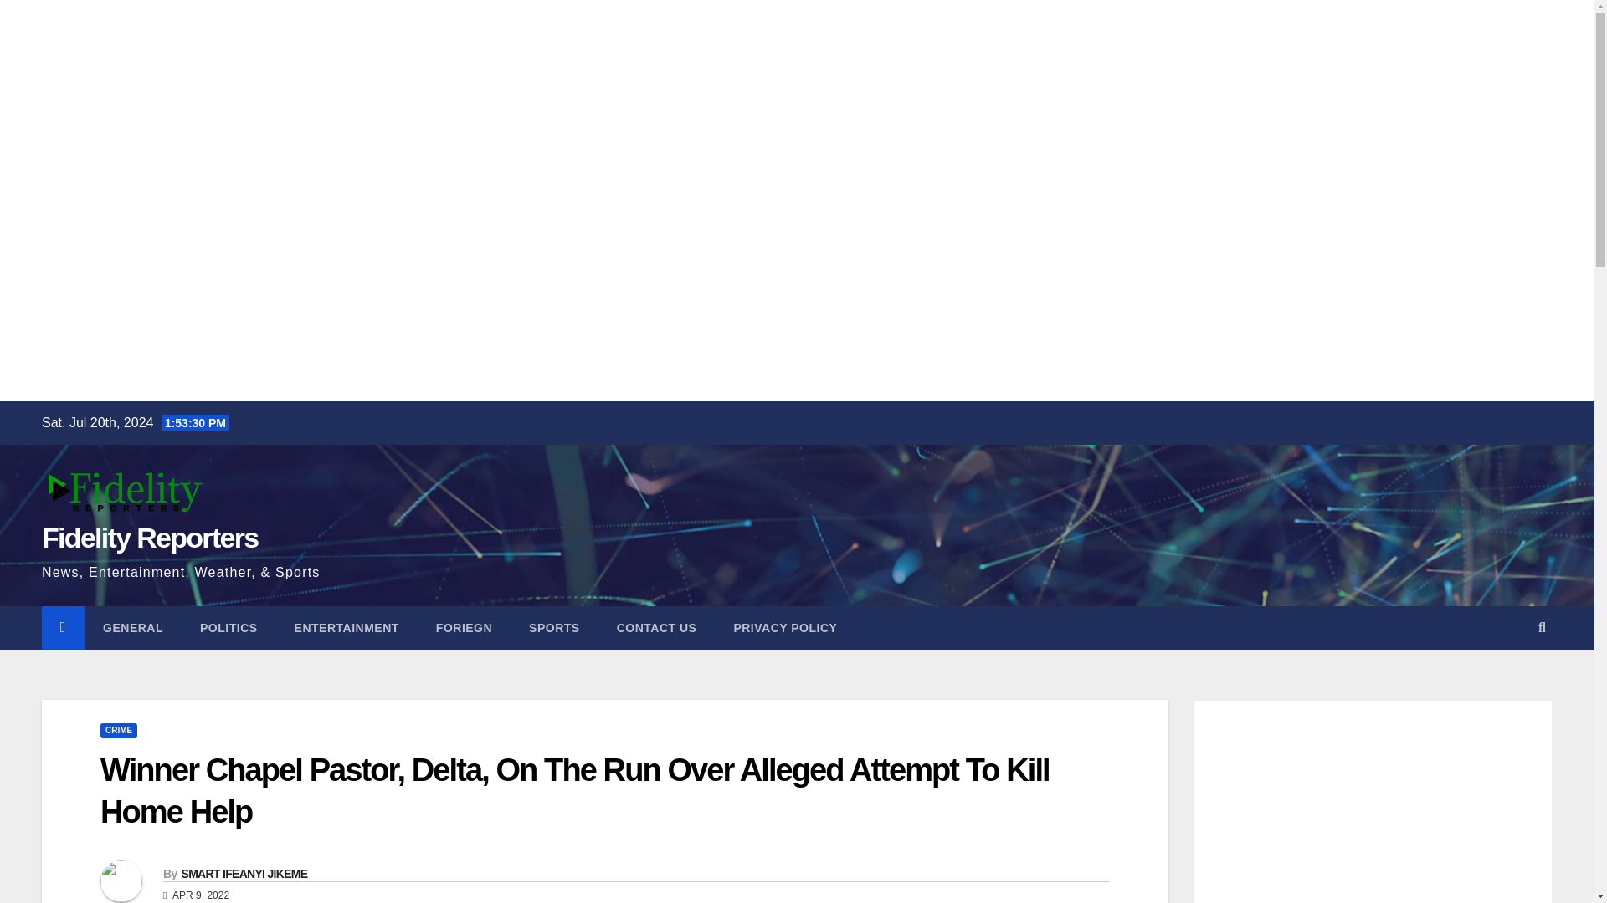  What do you see at coordinates (785, 627) in the screenshot?
I see `PRIVACY POLICY` at bounding box center [785, 627].